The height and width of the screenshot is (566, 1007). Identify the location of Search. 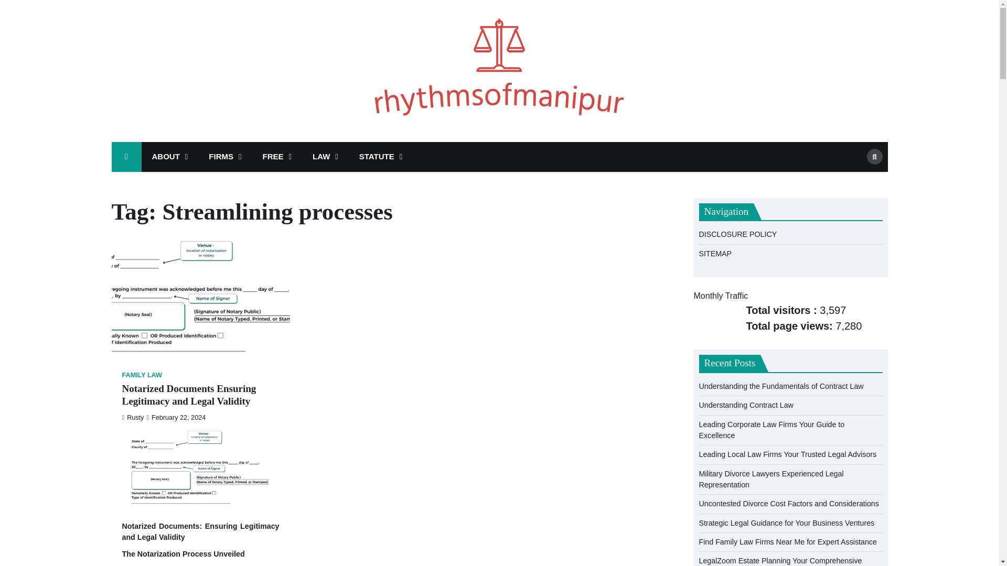
(857, 179).